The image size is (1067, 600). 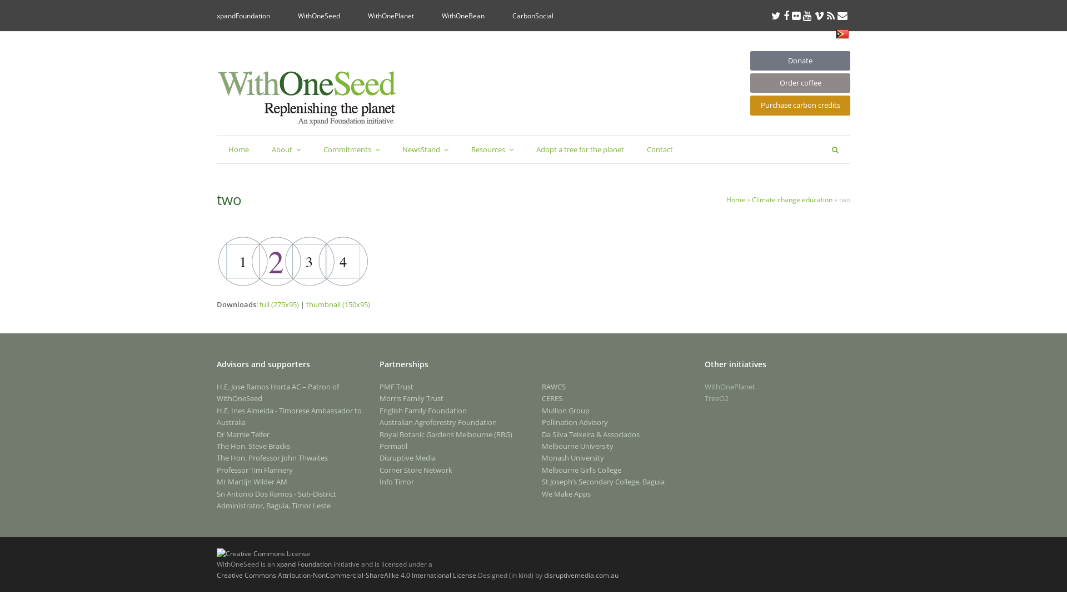 What do you see at coordinates (800, 61) in the screenshot?
I see `Donate` at bounding box center [800, 61].